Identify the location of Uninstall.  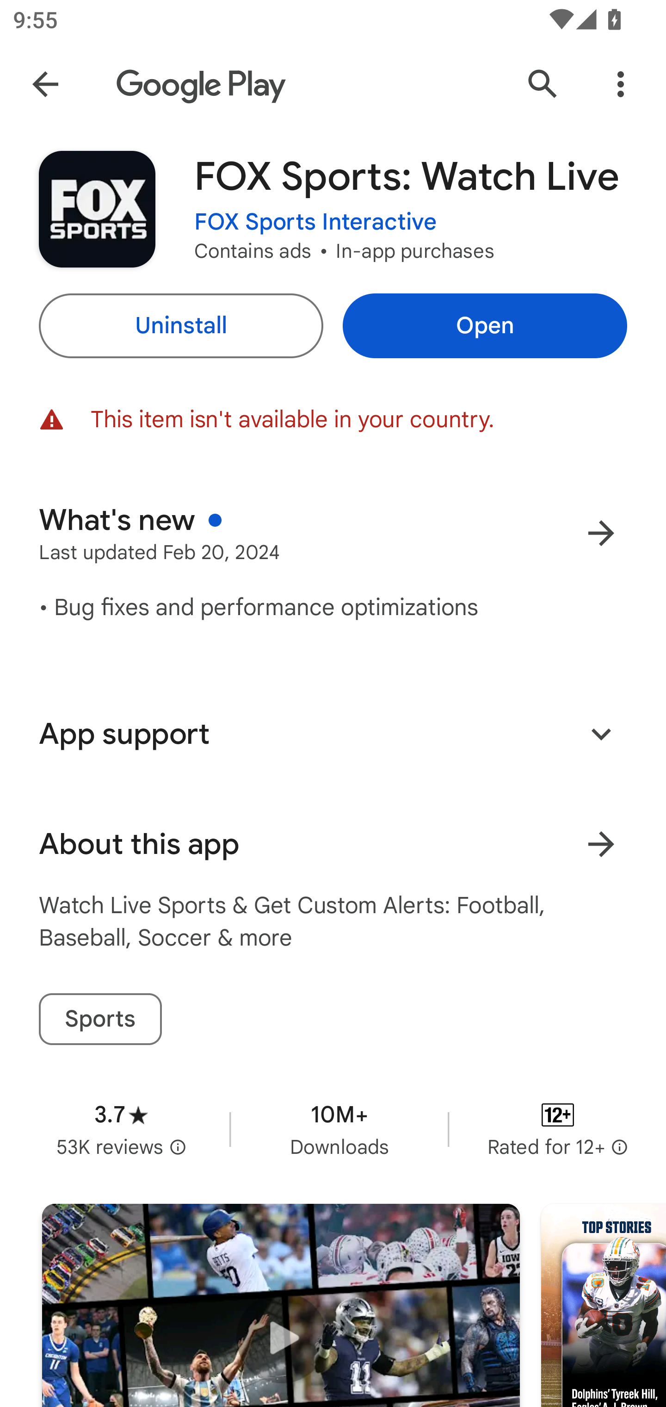
(180, 326).